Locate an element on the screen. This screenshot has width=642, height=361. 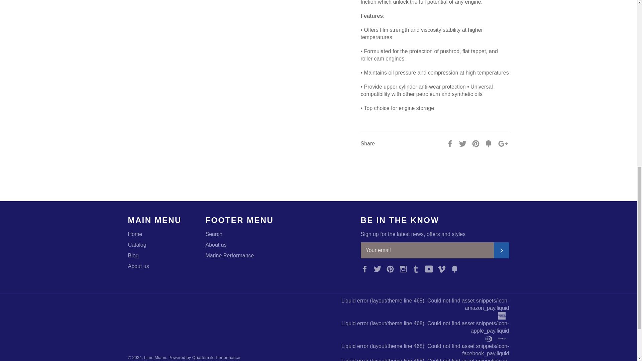
Lime Miami on Vimeo is located at coordinates (443, 268).